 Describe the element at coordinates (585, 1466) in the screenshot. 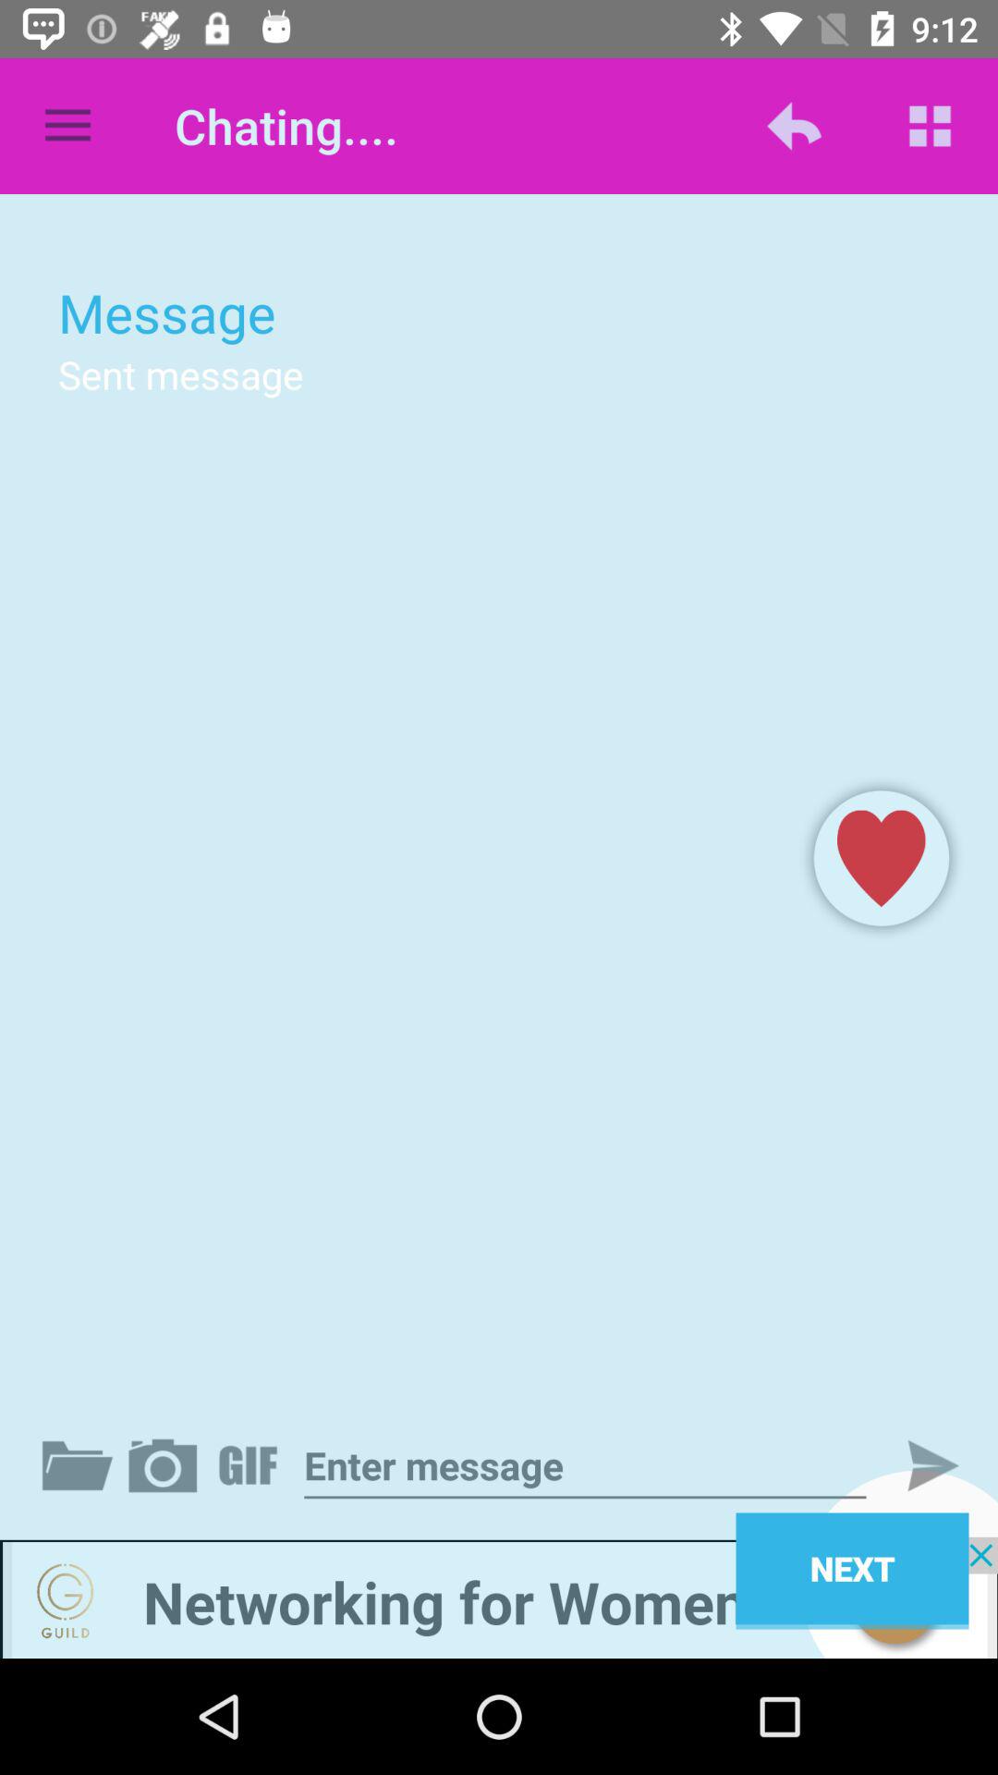

I see `message bar` at that location.